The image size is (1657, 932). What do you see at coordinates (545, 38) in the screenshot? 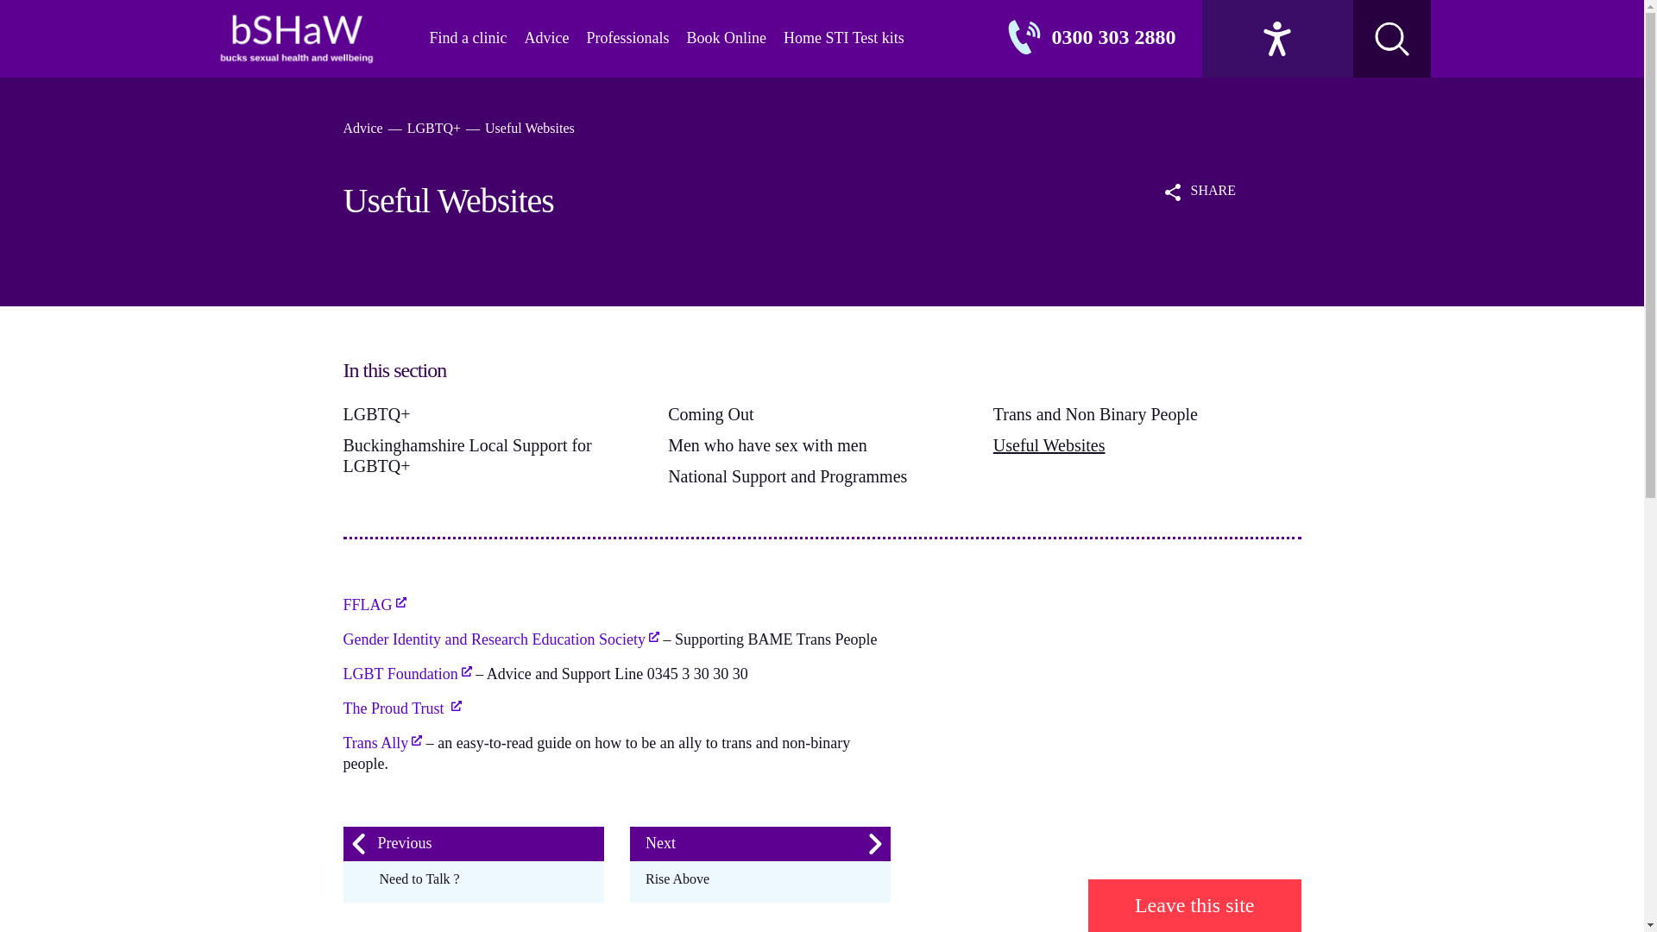
I see `Advice` at bounding box center [545, 38].